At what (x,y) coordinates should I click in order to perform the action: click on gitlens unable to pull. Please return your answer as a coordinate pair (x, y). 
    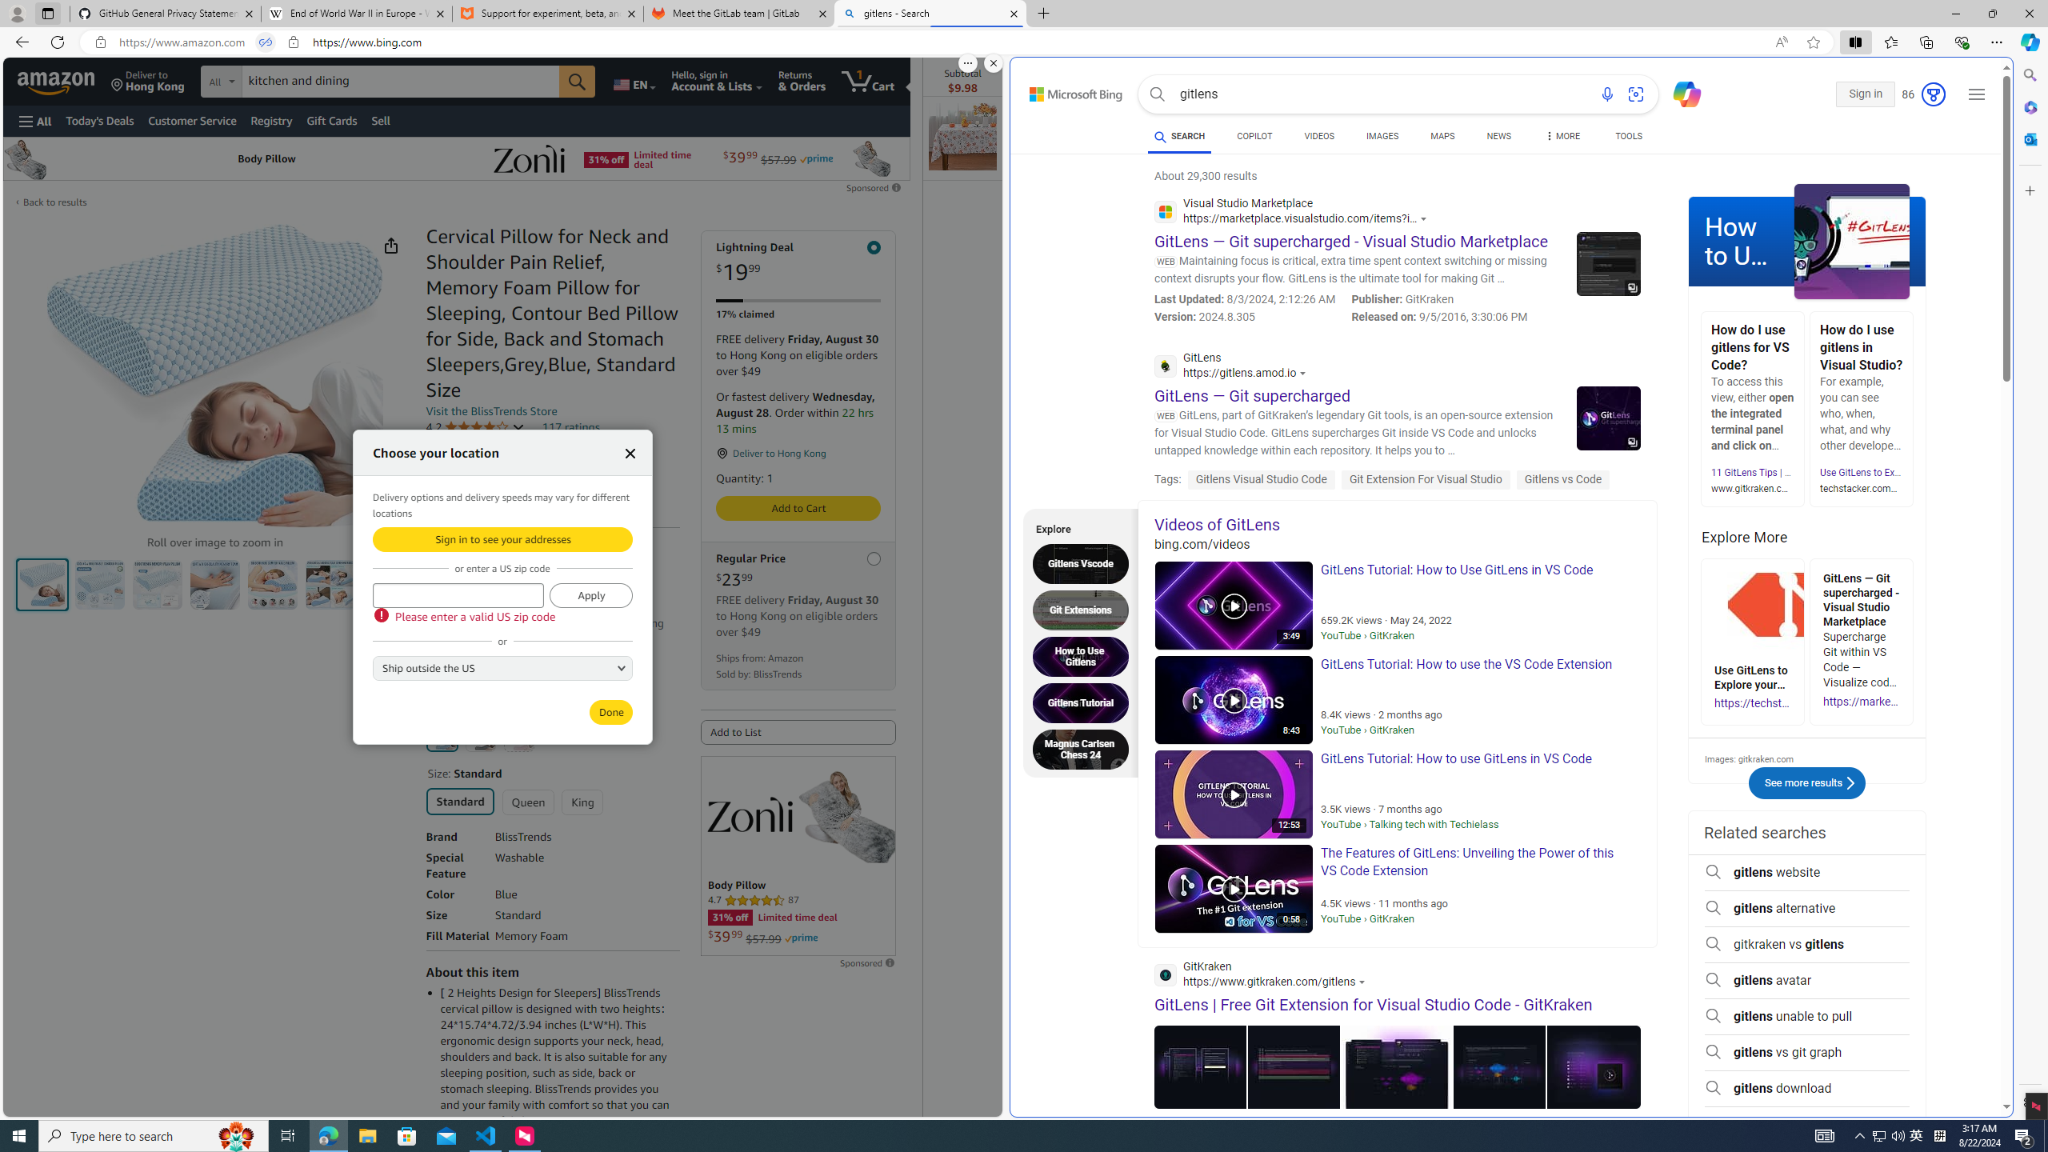
    Looking at the image, I should click on (1806, 1016).